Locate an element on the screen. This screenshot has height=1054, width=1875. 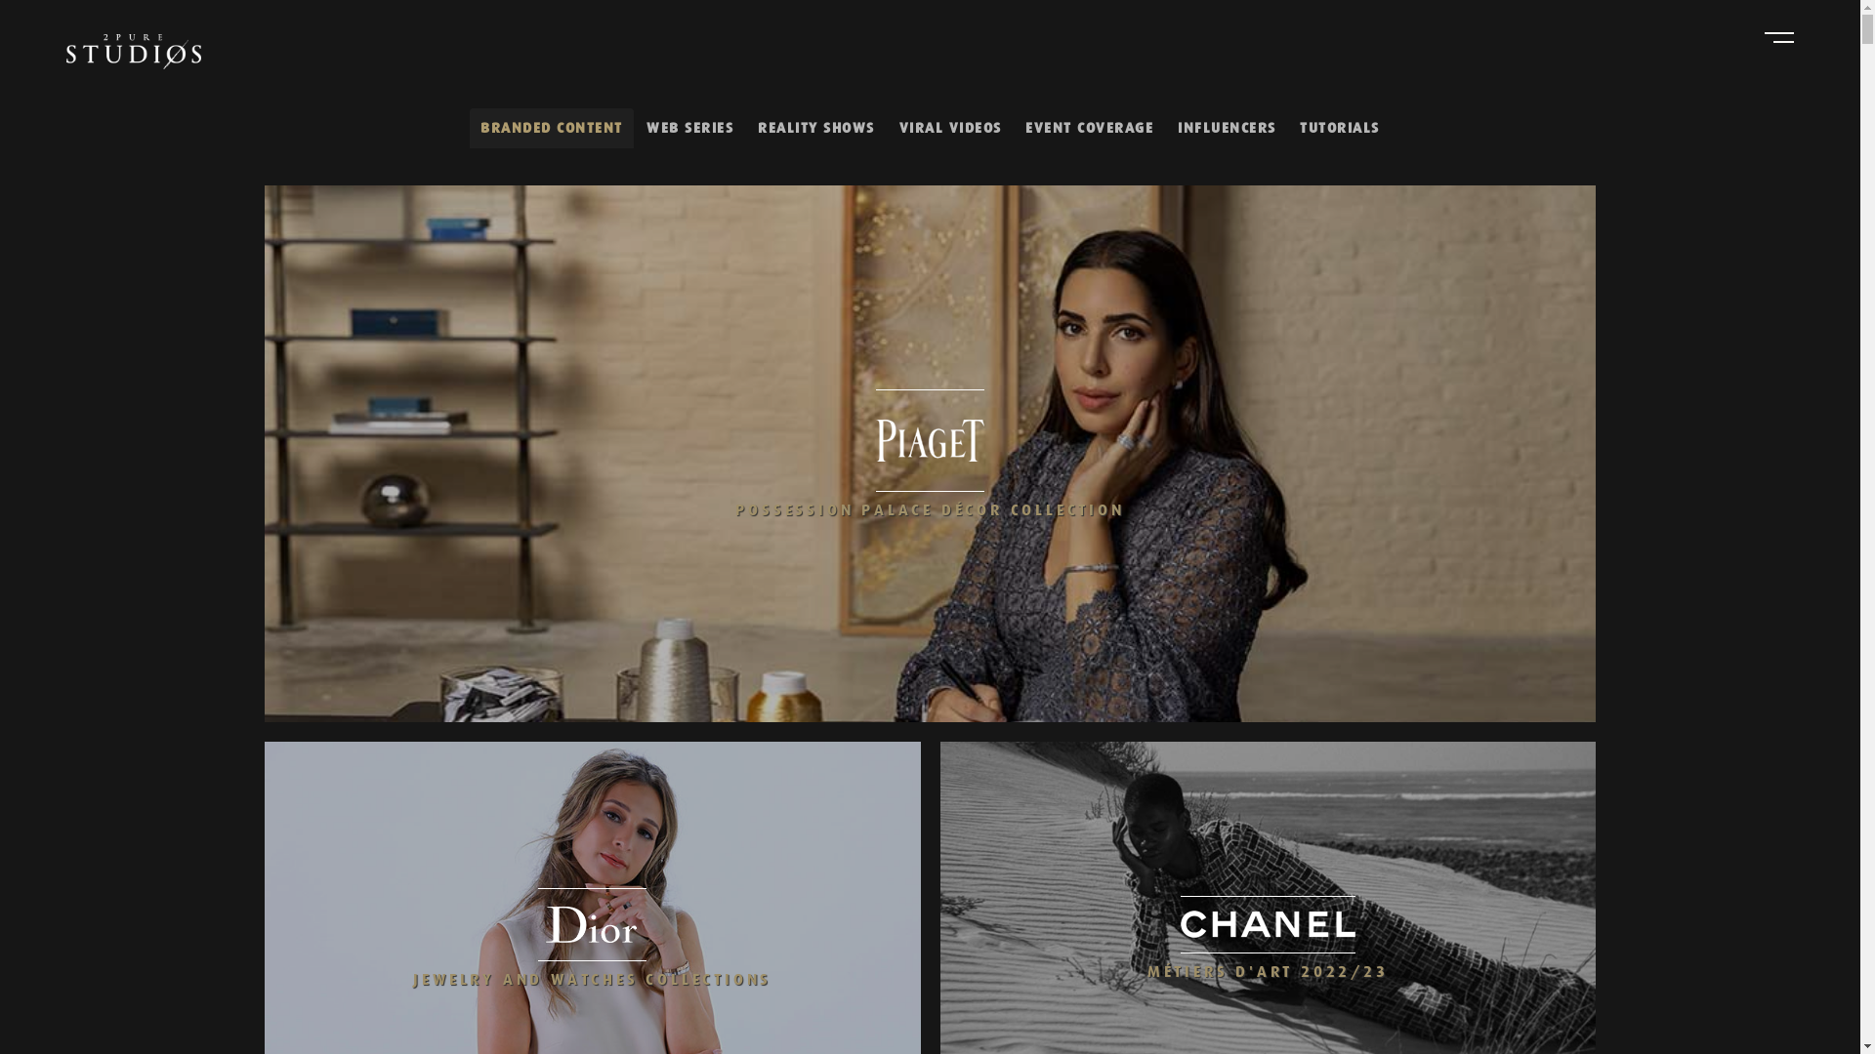
VIRAL VIDEOS is located at coordinates (951, 129).